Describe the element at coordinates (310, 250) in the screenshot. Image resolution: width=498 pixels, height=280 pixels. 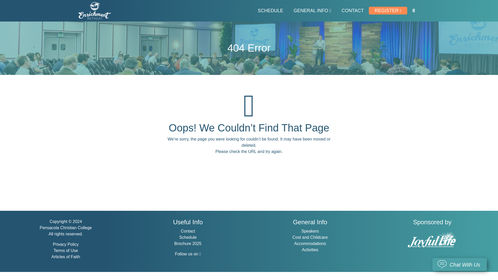
I see `Activities` at that location.